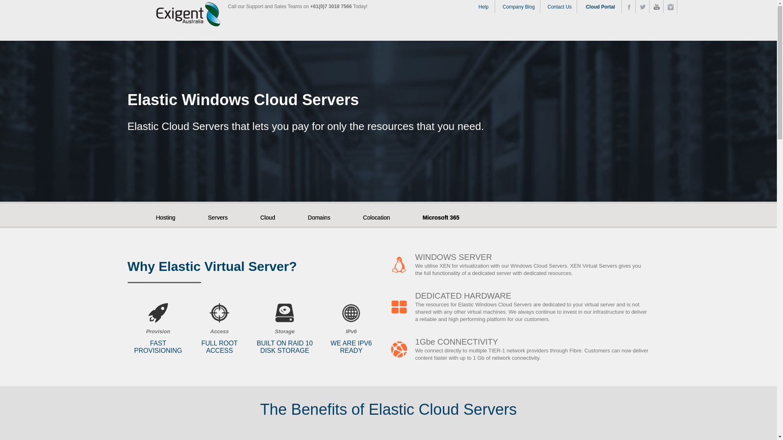 This screenshot has width=783, height=440. Describe the element at coordinates (276, 217) in the screenshot. I see `Cloud` at that location.